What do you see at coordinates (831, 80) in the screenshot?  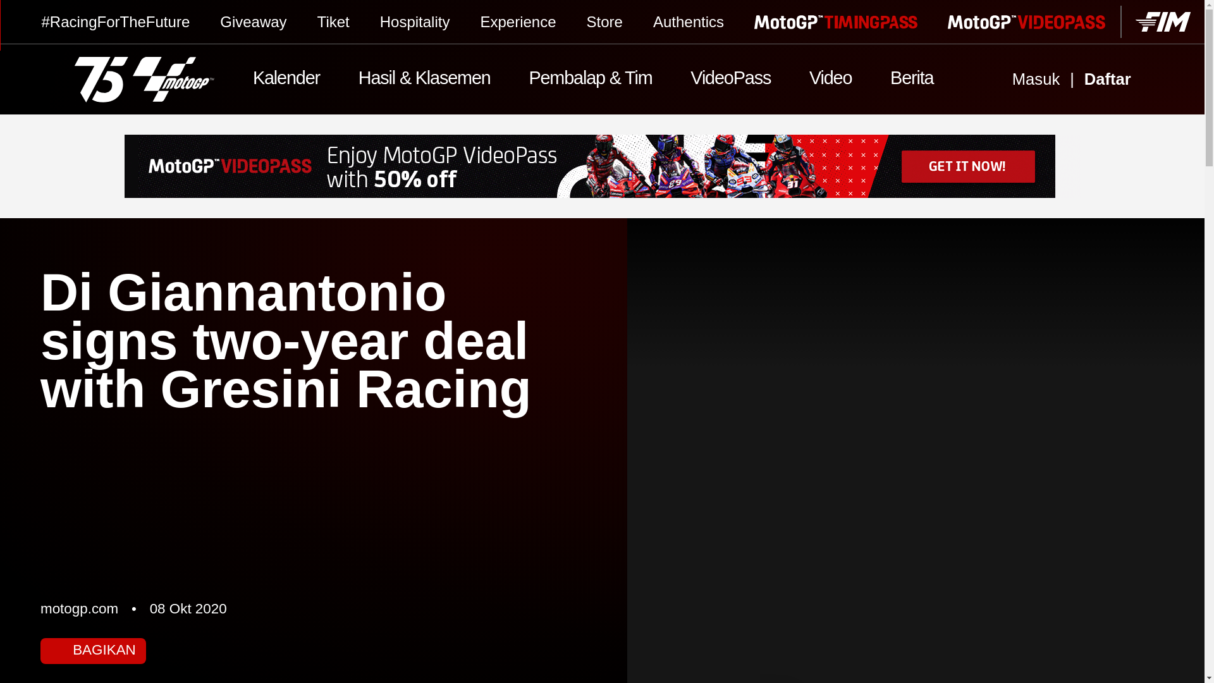 I see `Video` at bounding box center [831, 80].